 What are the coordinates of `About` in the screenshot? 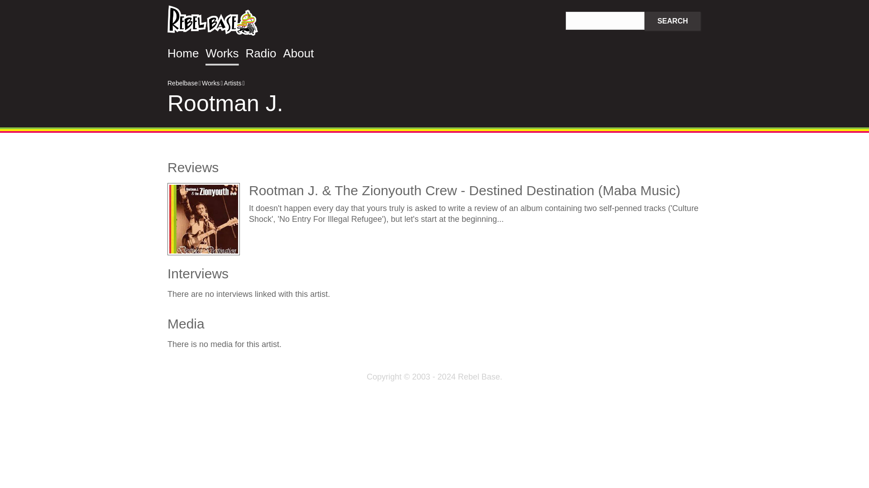 It's located at (298, 53).